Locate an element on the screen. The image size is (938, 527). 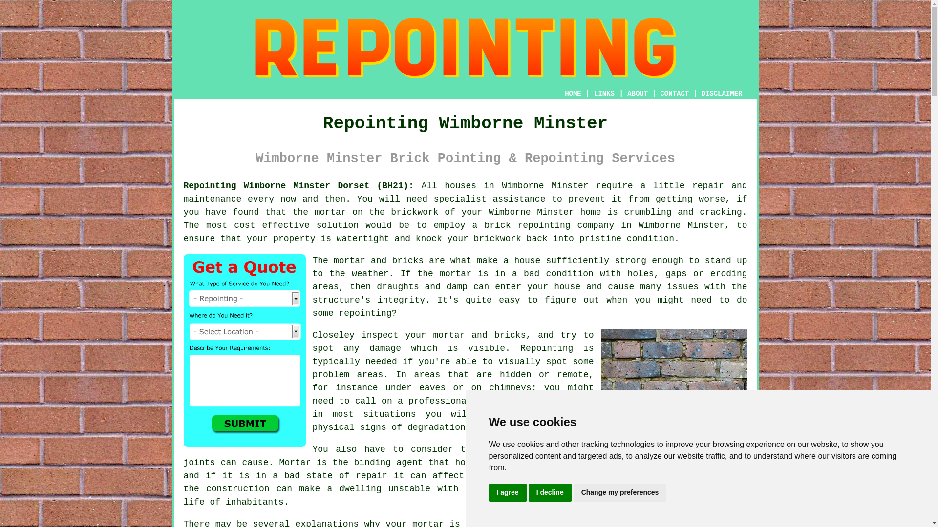
I decline is located at coordinates (550, 493).